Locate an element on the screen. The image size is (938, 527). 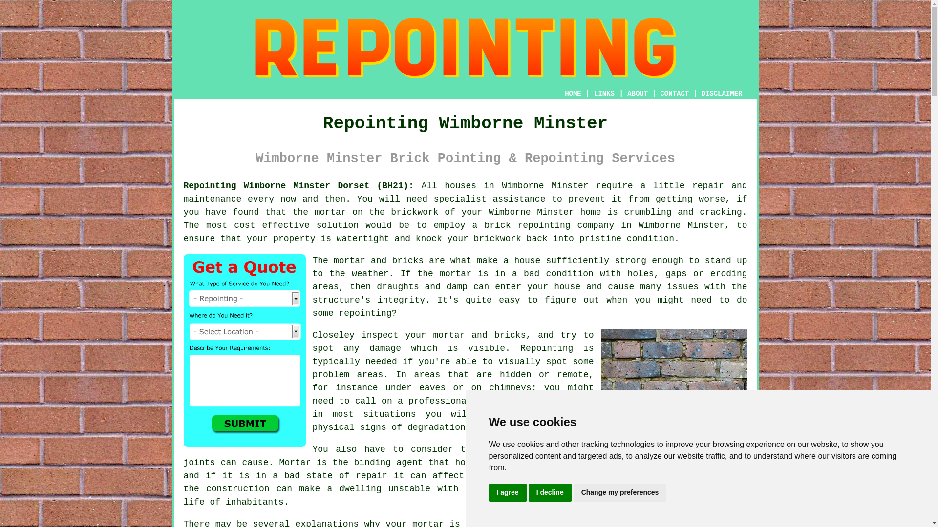
I decline is located at coordinates (550, 493).